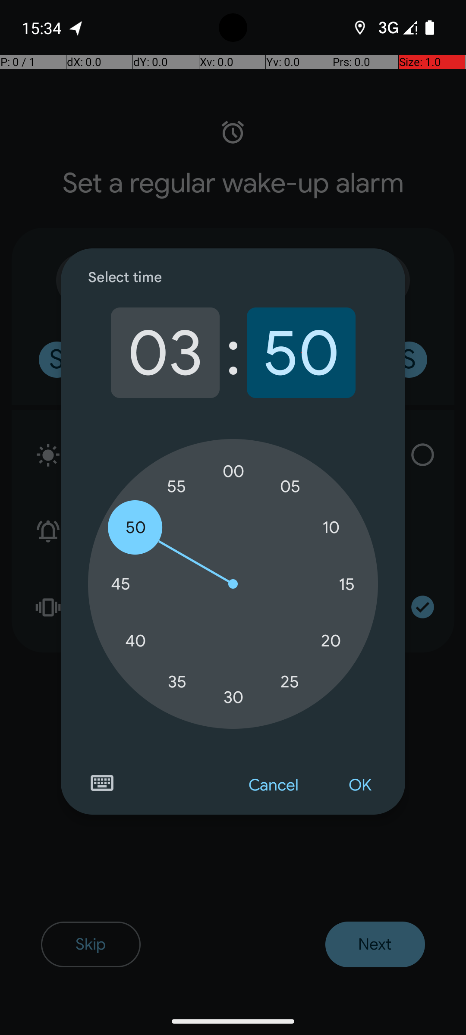  I want to click on 40, so click(135, 641).